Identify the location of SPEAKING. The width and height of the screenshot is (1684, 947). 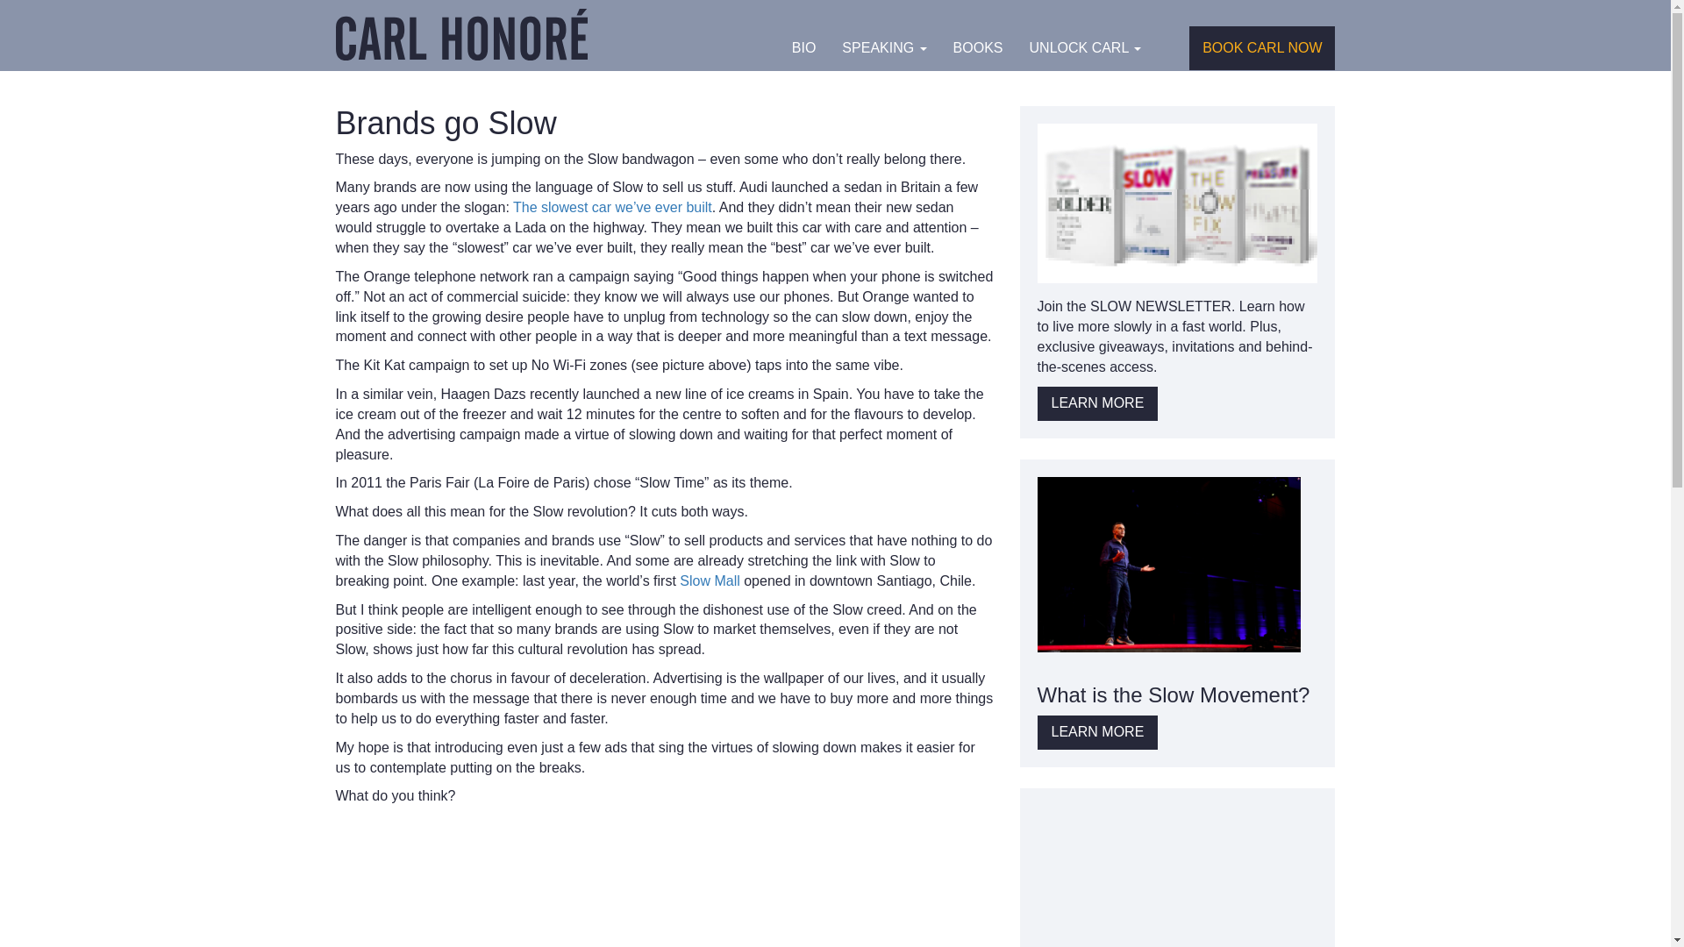
(884, 47).